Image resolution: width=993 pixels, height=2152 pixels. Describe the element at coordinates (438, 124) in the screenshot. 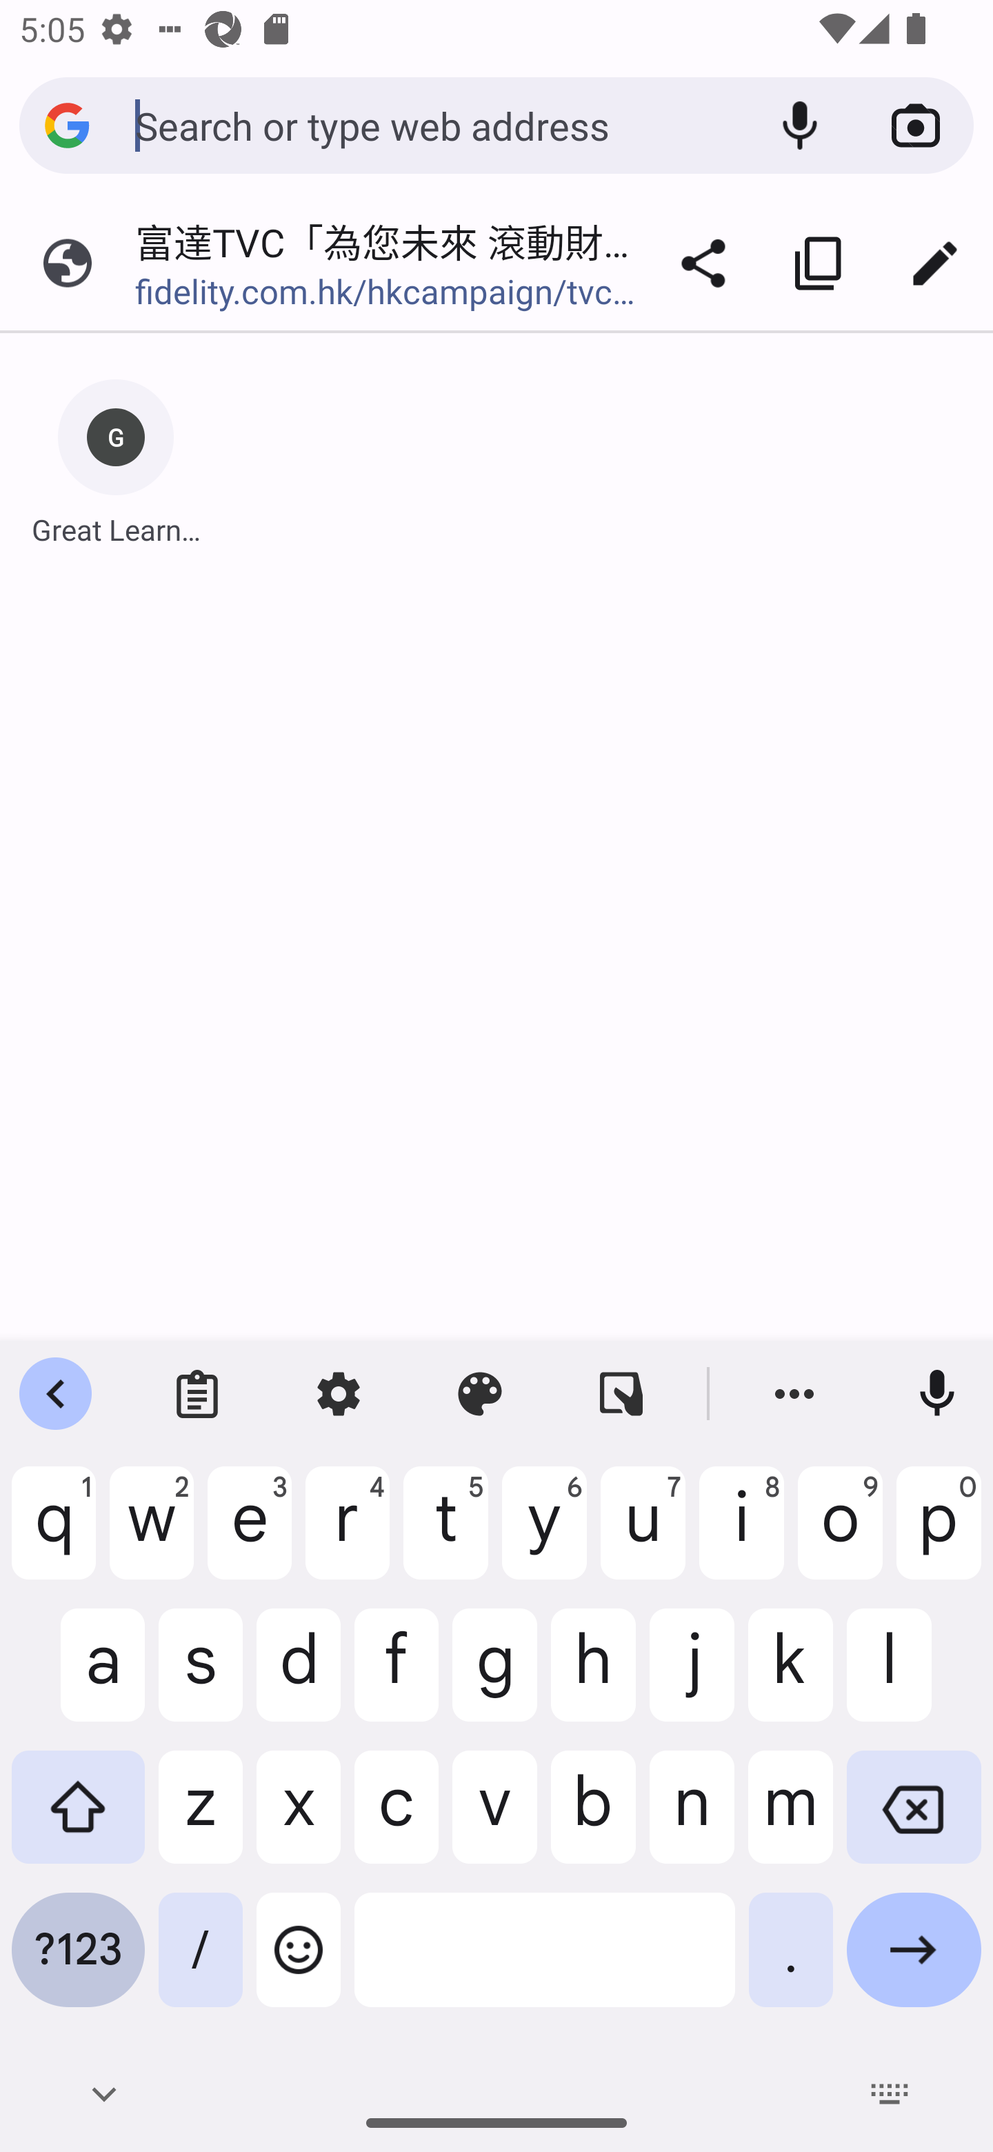

I see `Search or type web address` at that location.